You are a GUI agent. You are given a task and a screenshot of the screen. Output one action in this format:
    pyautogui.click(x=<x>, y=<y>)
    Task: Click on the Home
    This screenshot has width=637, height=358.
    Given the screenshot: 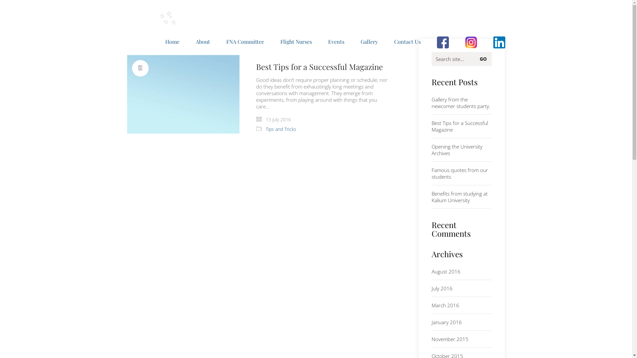 What is the action you would take?
    pyautogui.click(x=173, y=42)
    